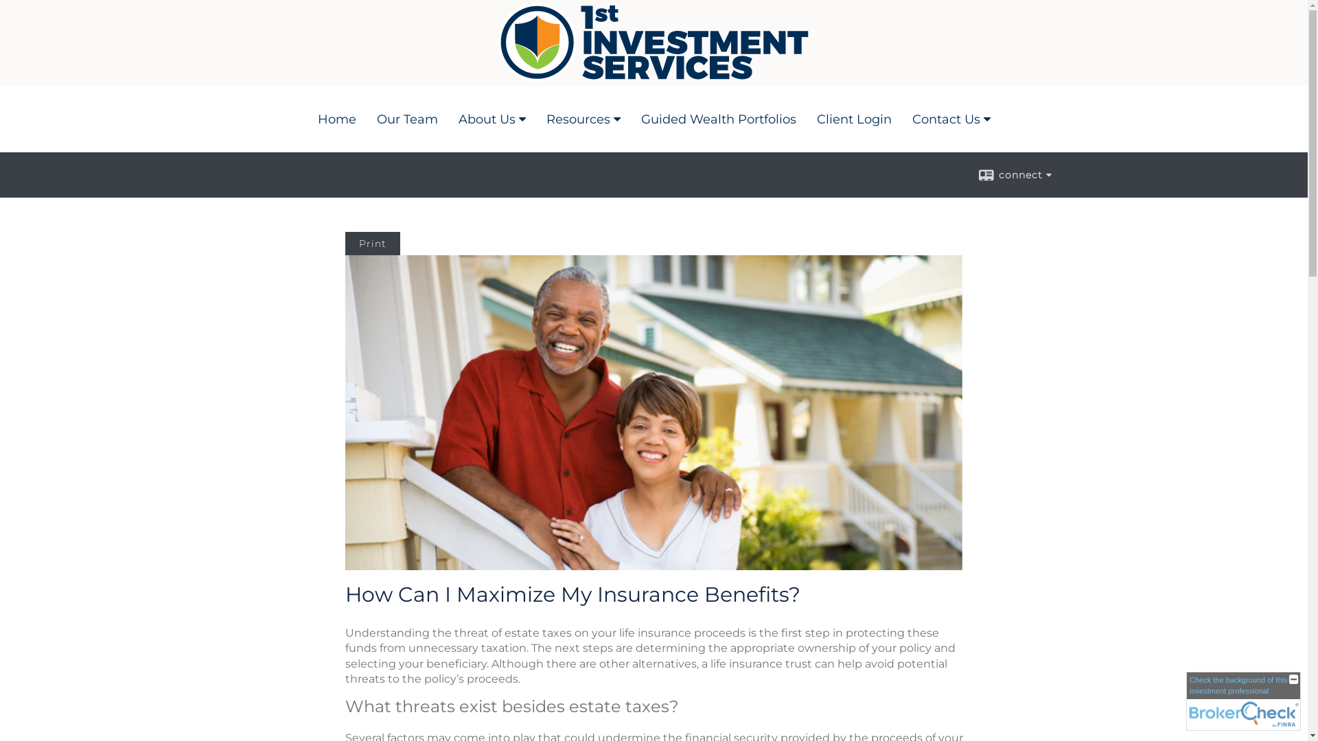 The image size is (1318, 741). What do you see at coordinates (1015, 175) in the screenshot?
I see `connect` at bounding box center [1015, 175].